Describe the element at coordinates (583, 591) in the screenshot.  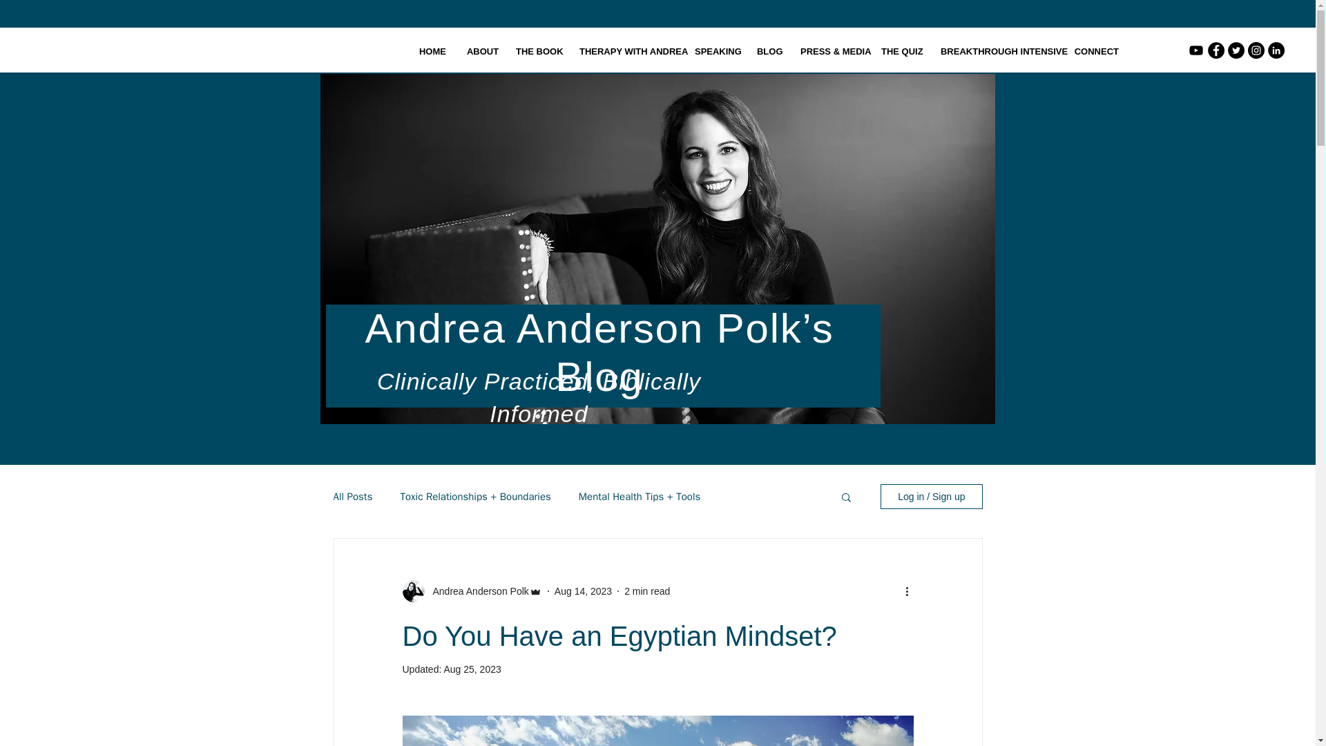
I see `Aug 14, 2023` at that location.